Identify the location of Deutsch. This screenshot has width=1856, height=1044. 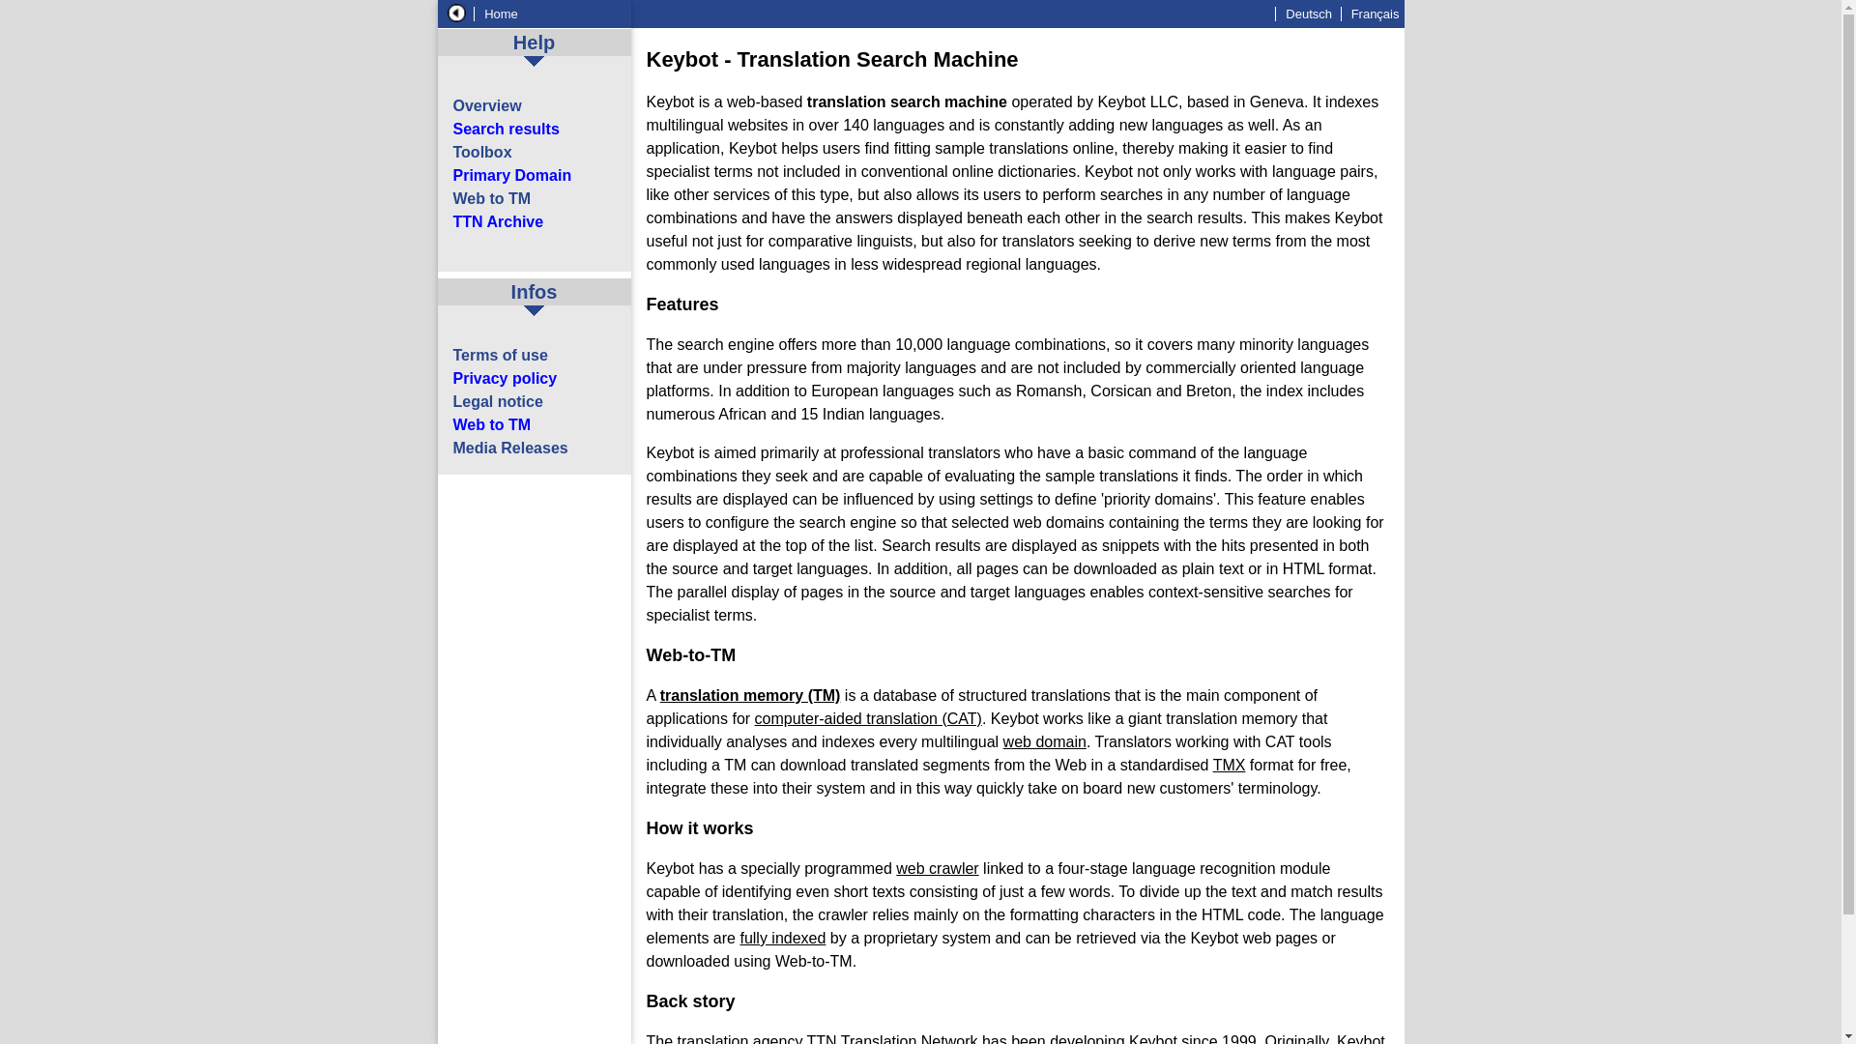
(1305, 14).